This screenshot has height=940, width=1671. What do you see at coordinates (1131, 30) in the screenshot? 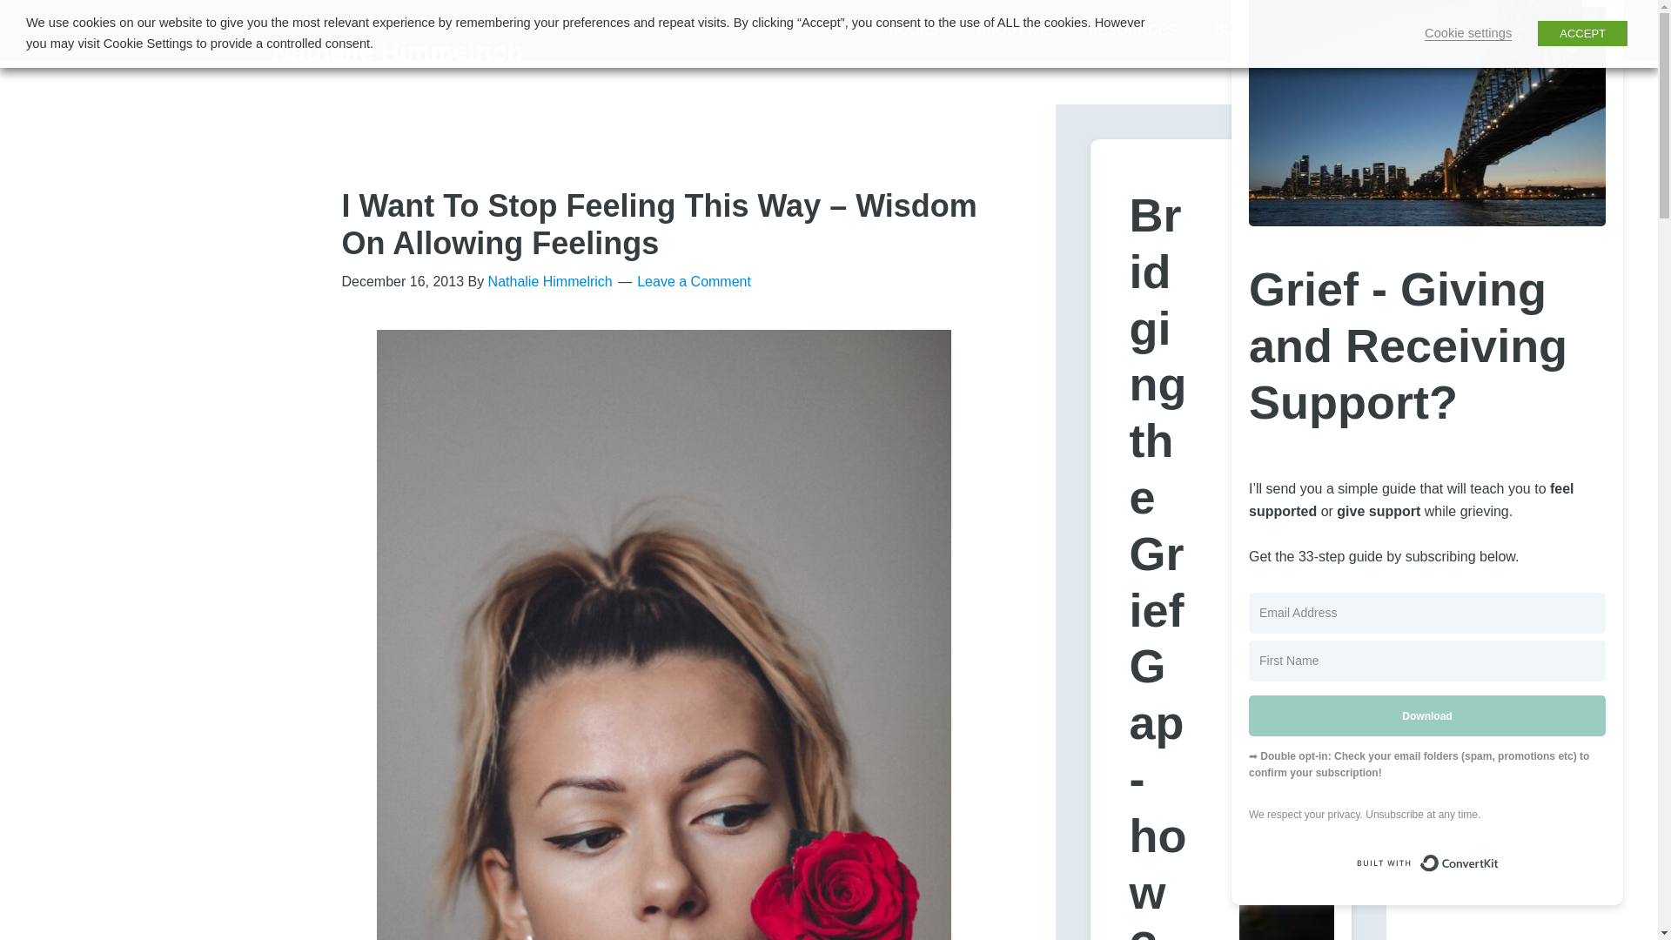
I see `RESOURCES` at bounding box center [1131, 30].